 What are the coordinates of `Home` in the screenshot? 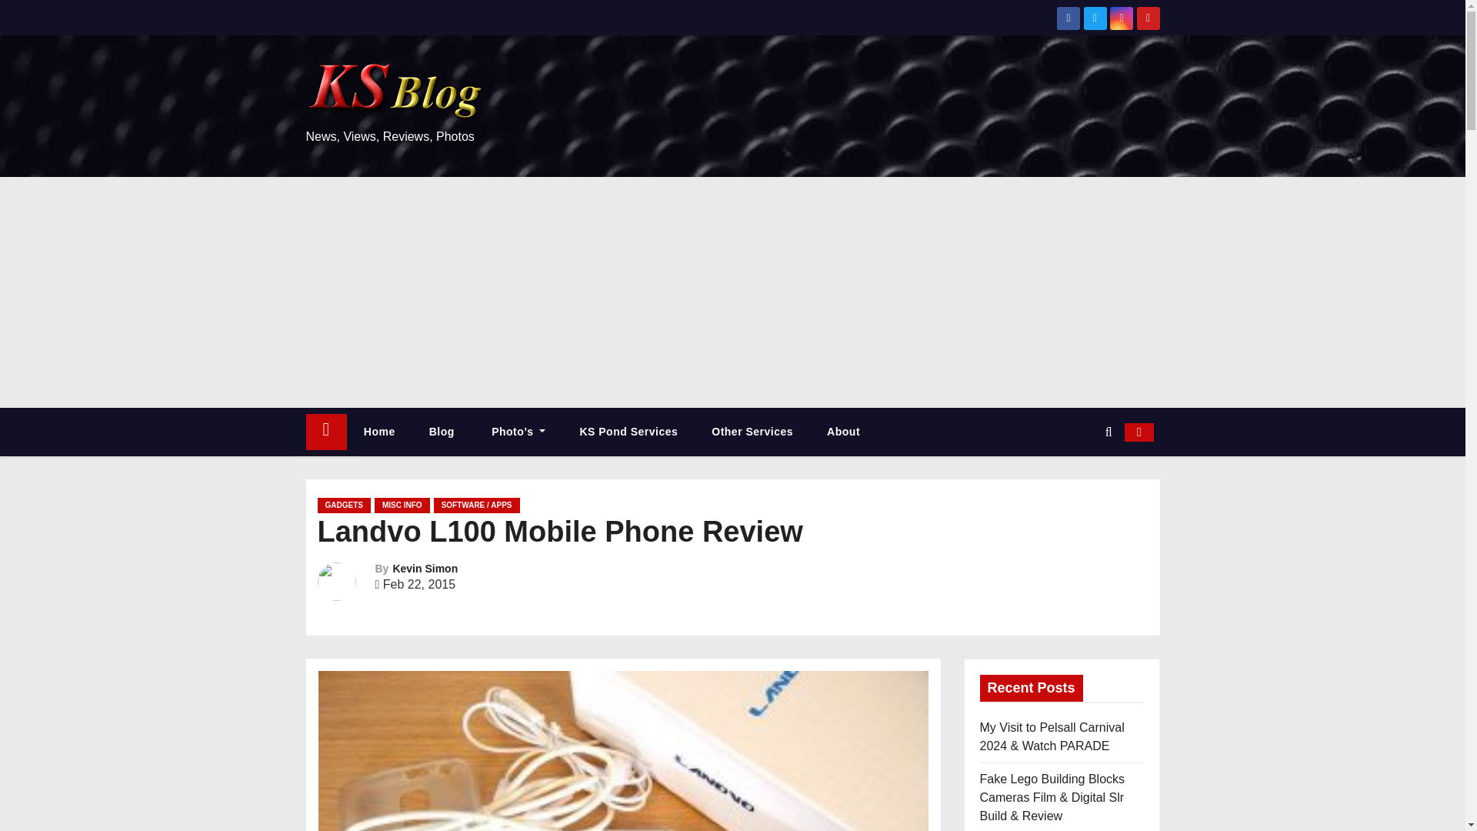 It's located at (326, 432).